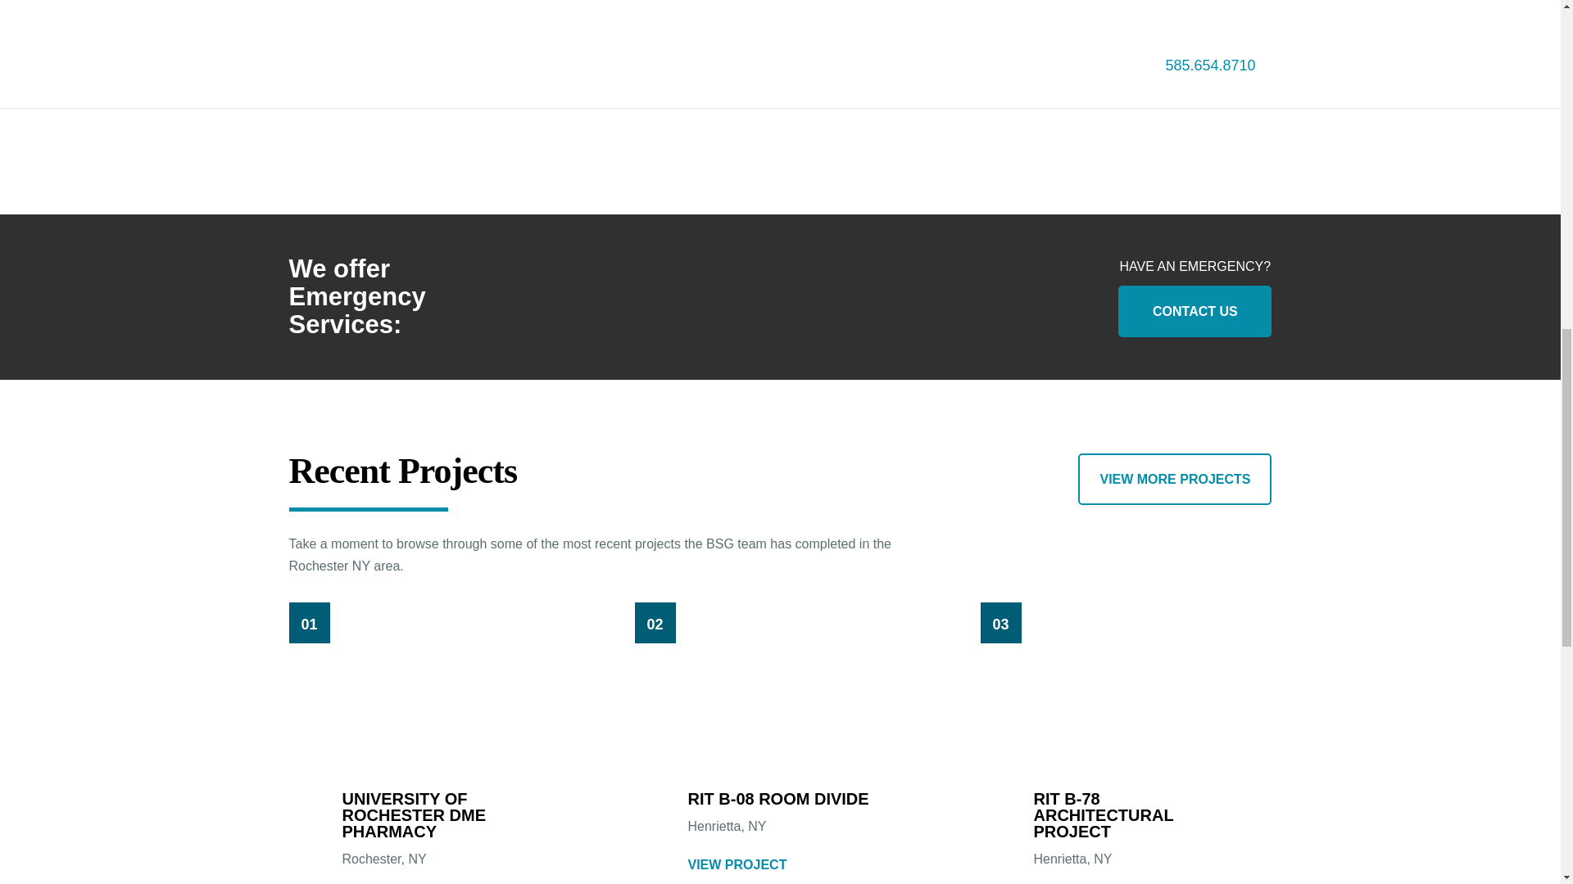 The width and height of the screenshot is (1573, 884). Describe the element at coordinates (737, 864) in the screenshot. I see `VIEW PROJECT` at that location.